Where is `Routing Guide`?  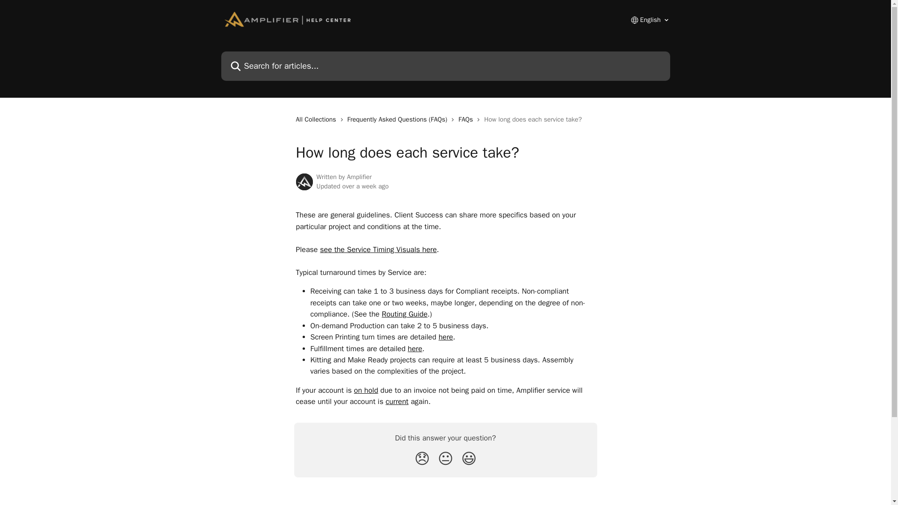 Routing Guide is located at coordinates (404, 314).